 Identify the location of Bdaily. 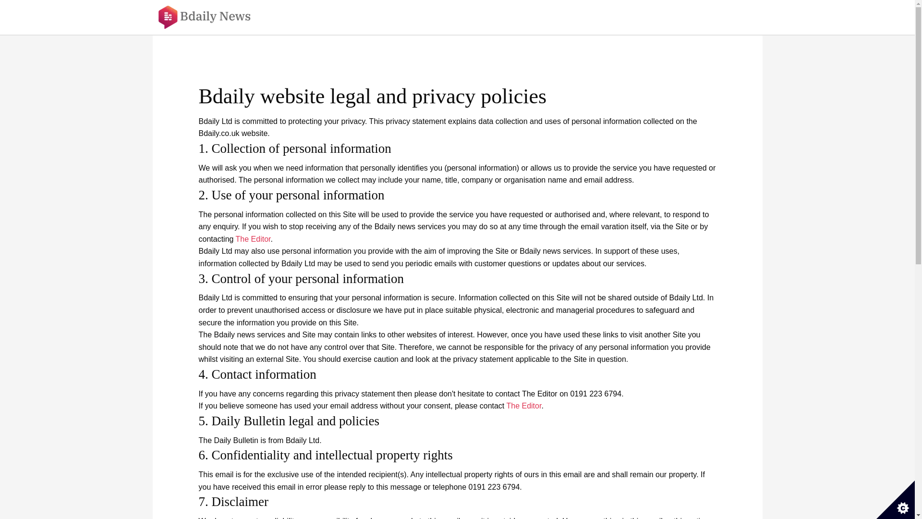
(211, 17).